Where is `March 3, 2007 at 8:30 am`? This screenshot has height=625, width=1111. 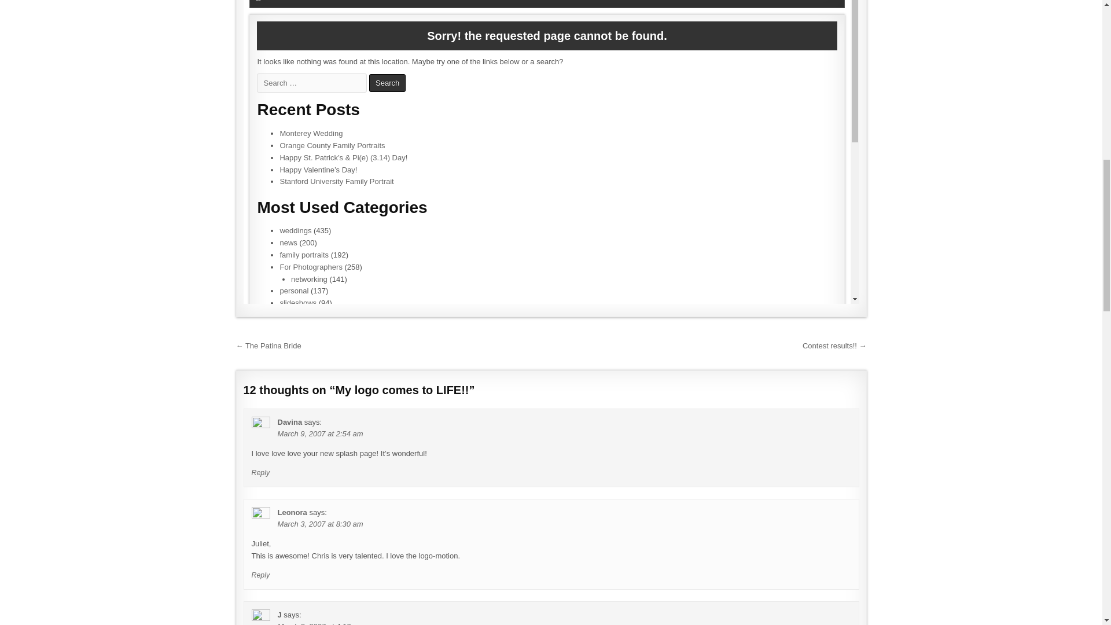
March 3, 2007 at 8:30 am is located at coordinates (321, 523).